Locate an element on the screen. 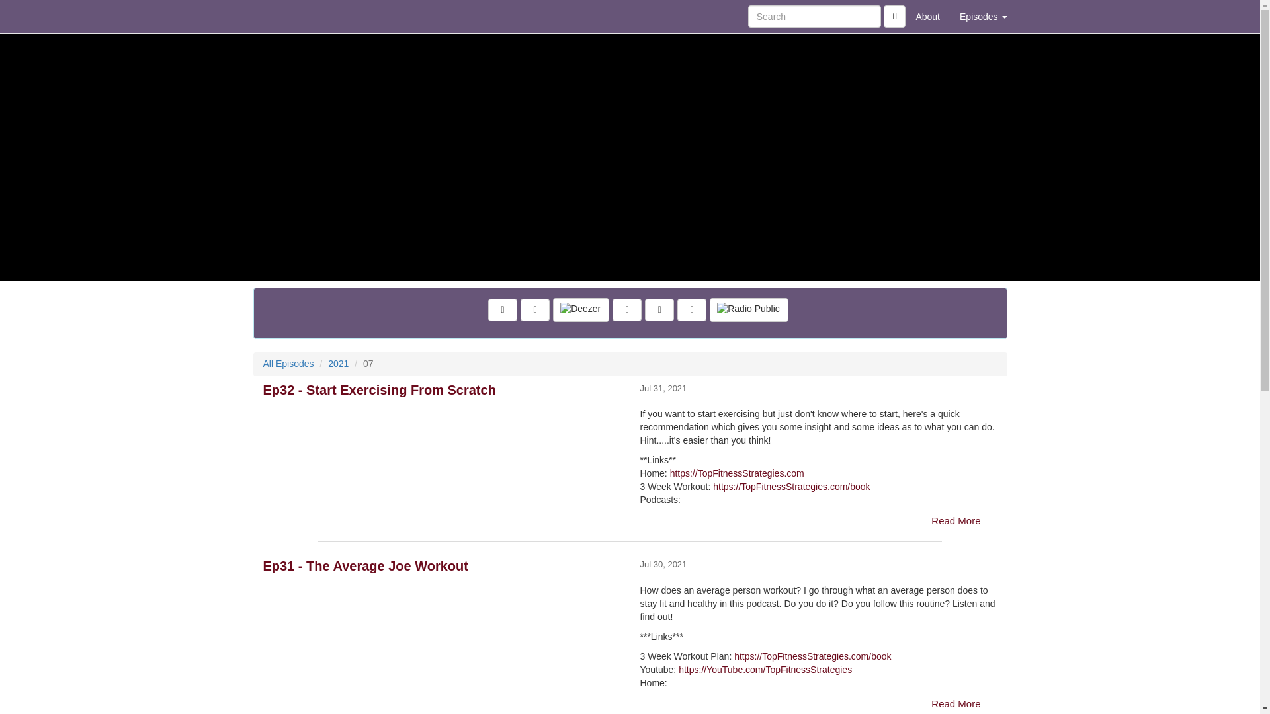  Home Page is located at coordinates (280, 16).